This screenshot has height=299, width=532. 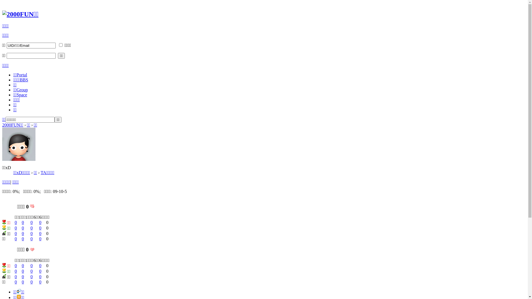 I want to click on 0, so click(x=23, y=228).